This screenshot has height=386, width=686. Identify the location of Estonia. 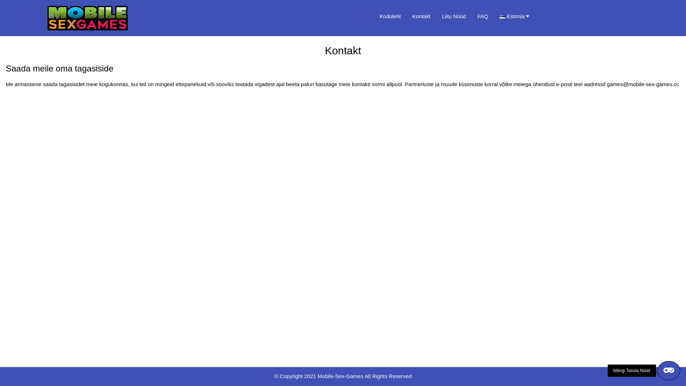
(517, 16).